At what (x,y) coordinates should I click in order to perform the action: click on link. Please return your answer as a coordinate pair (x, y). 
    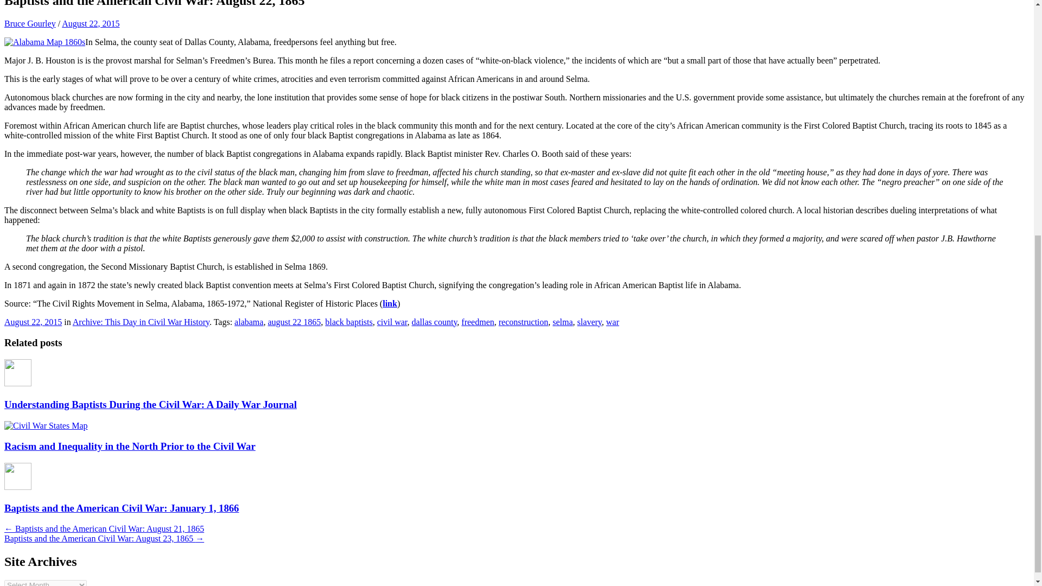
    Looking at the image, I should click on (390, 303).